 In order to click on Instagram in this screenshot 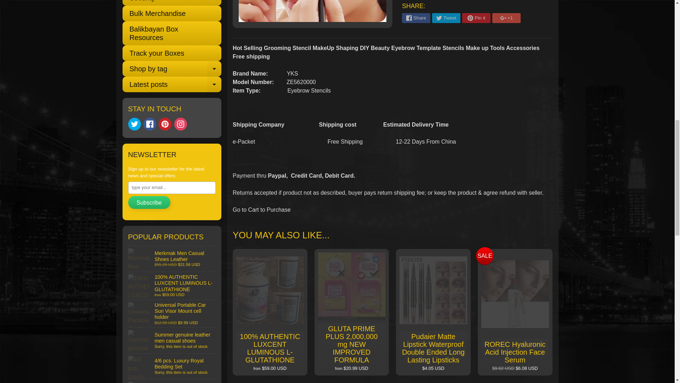, I will do `click(181, 124)`.